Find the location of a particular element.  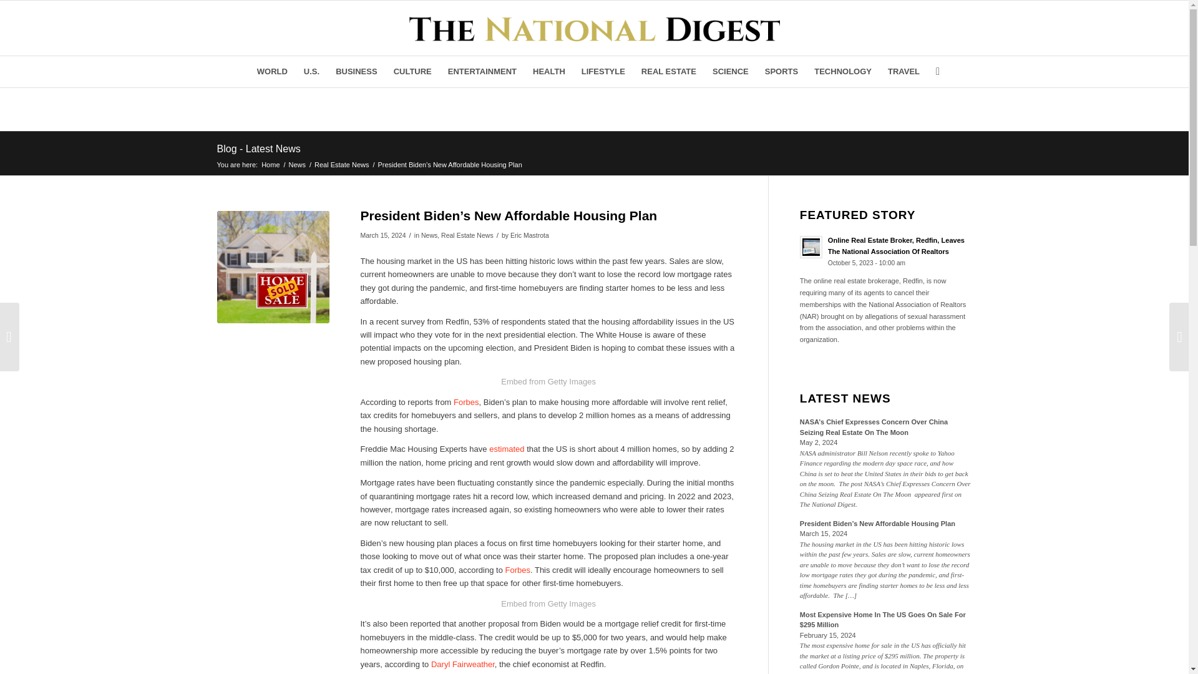

U.S. is located at coordinates (311, 71).